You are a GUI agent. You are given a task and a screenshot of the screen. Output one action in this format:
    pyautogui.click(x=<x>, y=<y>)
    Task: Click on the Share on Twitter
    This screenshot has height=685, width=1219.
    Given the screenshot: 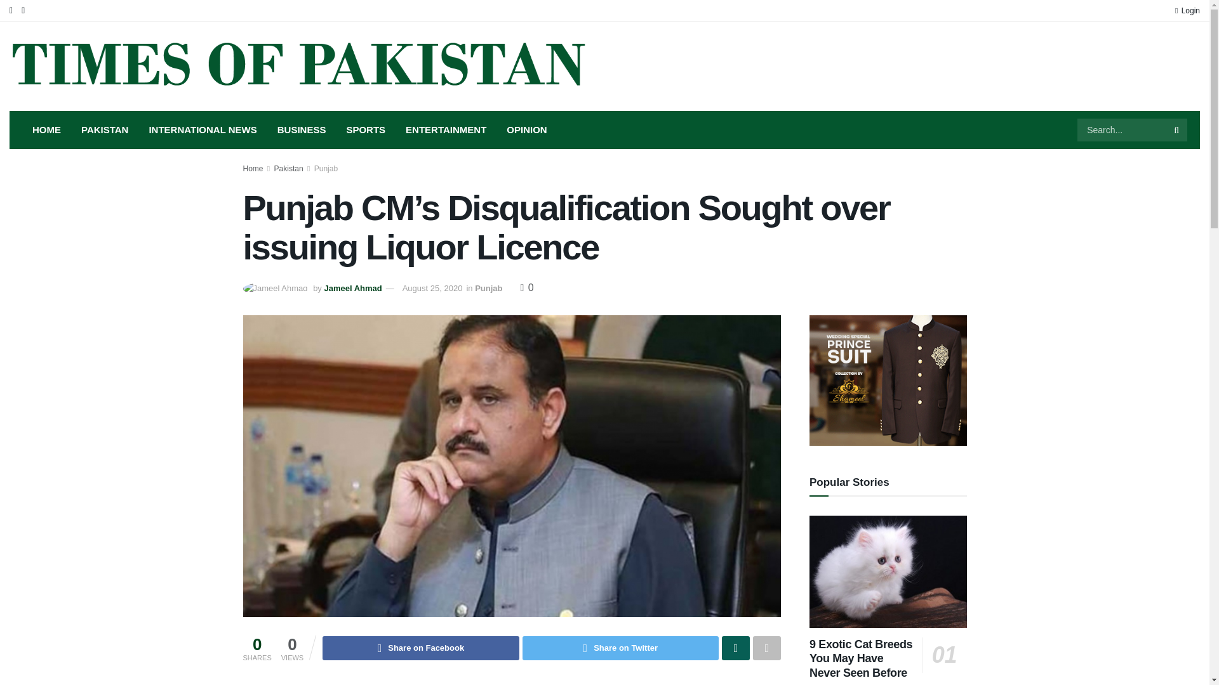 What is the action you would take?
    pyautogui.click(x=621, y=648)
    